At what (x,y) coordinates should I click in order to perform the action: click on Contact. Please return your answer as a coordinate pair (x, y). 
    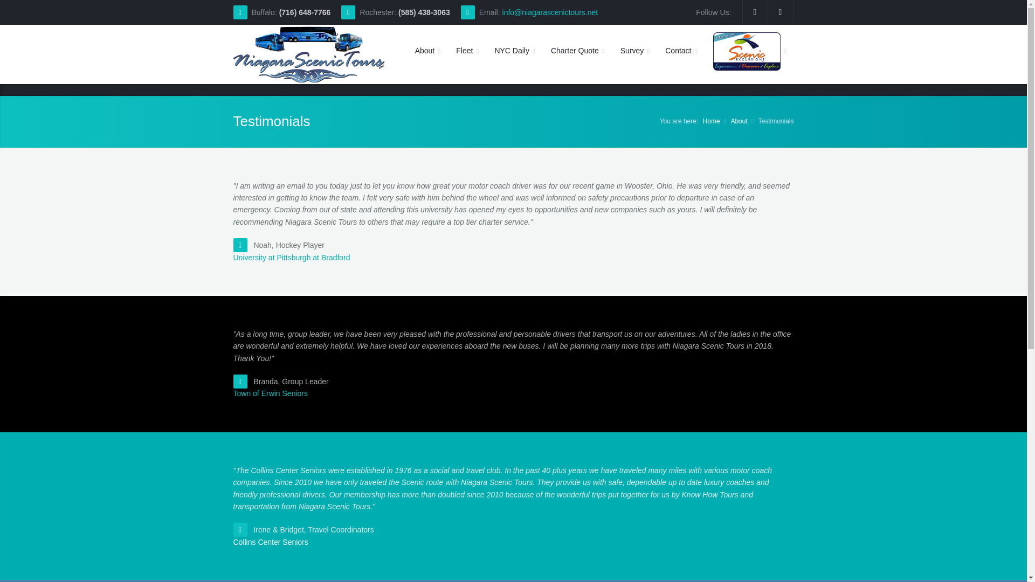
    Looking at the image, I should click on (681, 51).